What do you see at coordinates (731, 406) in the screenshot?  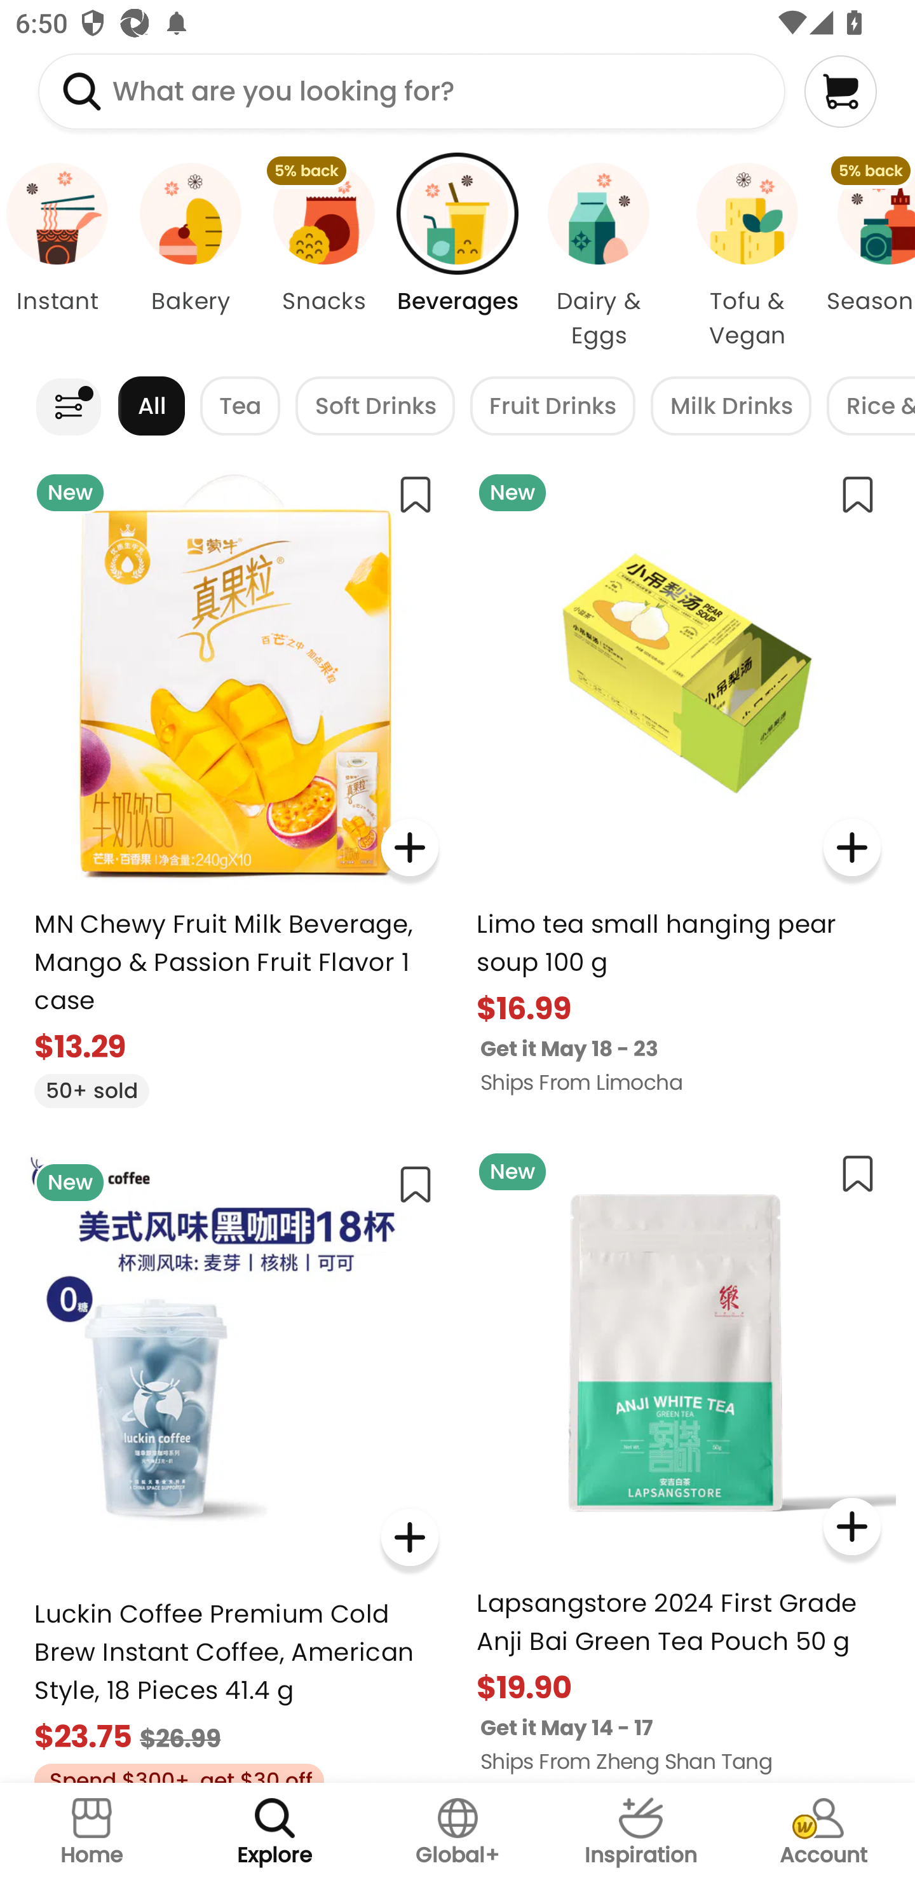 I see `Milk Drinks` at bounding box center [731, 406].